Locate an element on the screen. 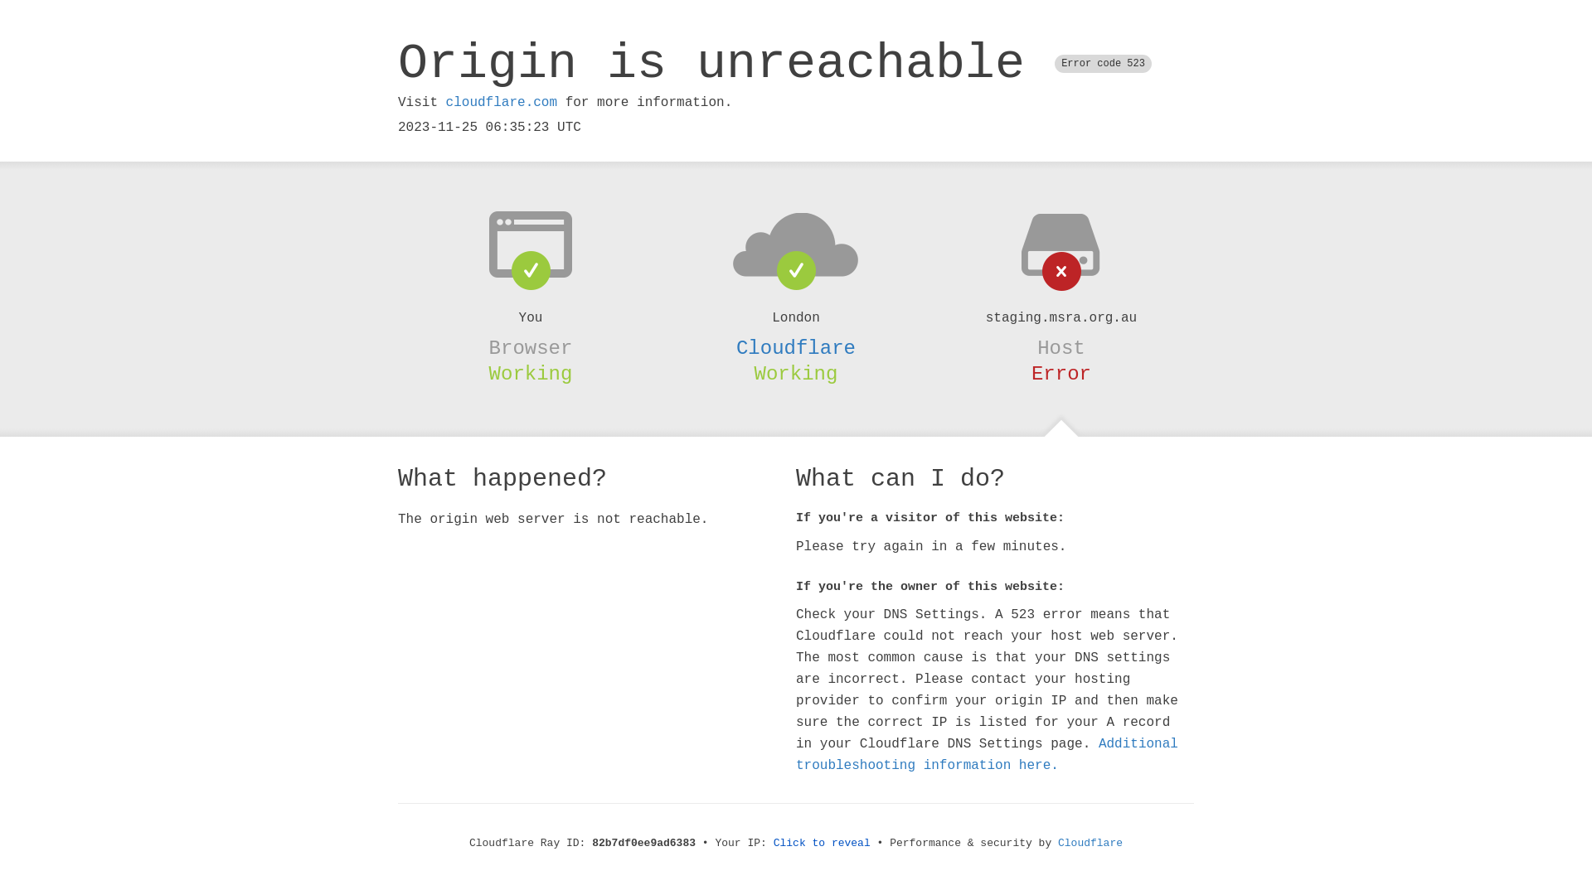 The height and width of the screenshot is (895, 1592). Click to reveal is located at coordinates (823, 844).